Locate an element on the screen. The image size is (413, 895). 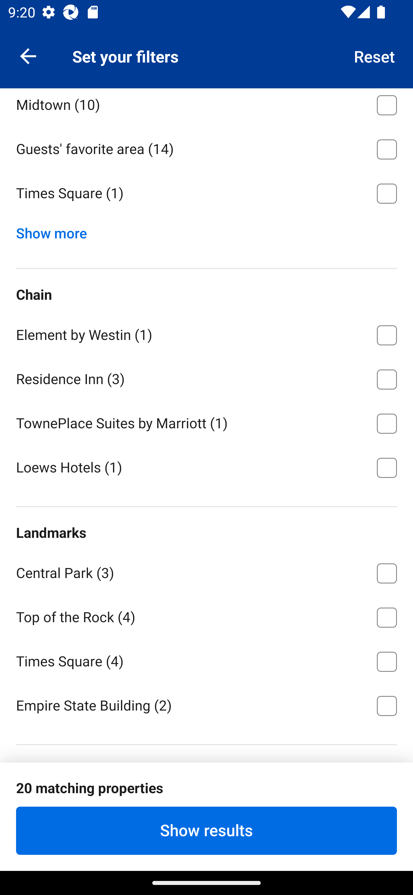
Central Park ⁦(3) is located at coordinates (206, 571).